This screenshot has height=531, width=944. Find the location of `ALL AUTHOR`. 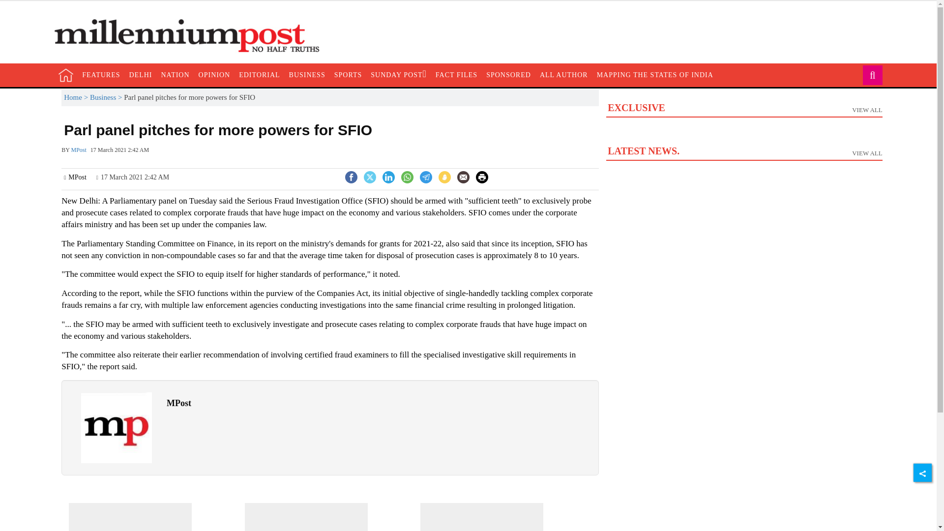

ALL AUTHOR is located at coordinates (563, 75).